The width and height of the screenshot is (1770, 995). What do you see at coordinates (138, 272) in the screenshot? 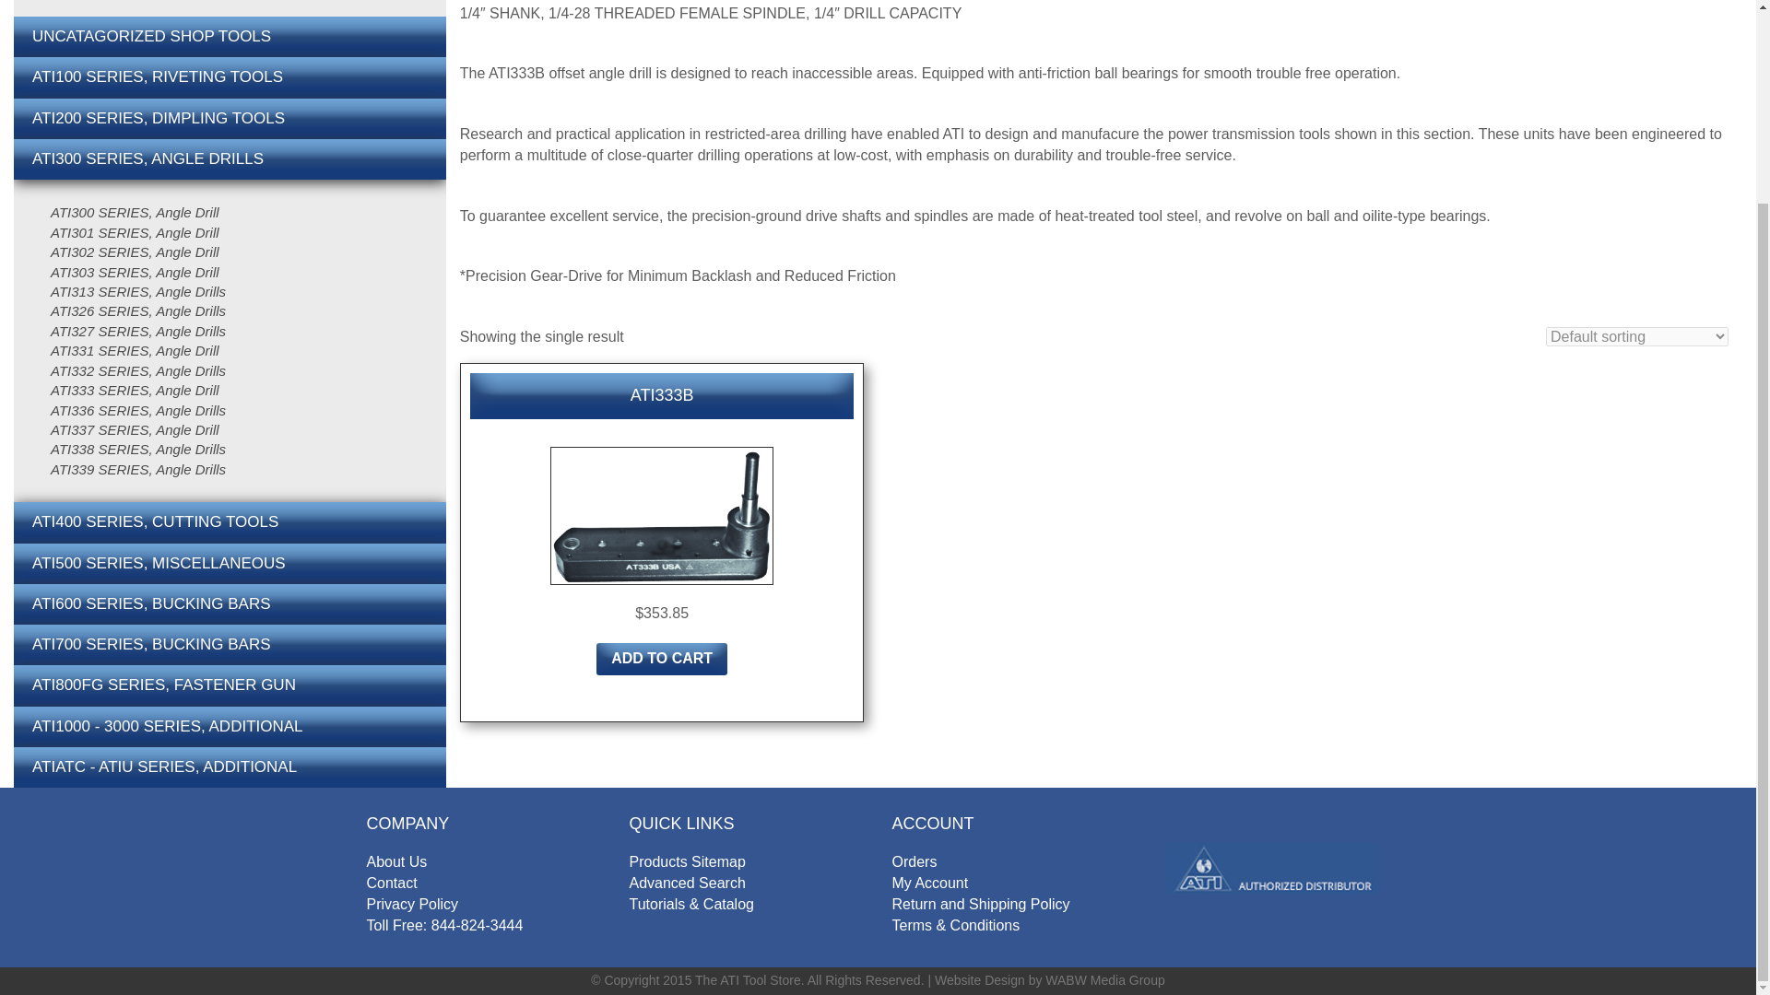
I see `ATI303 SERIES, Angle Drill` at bounding box center [138, 272].